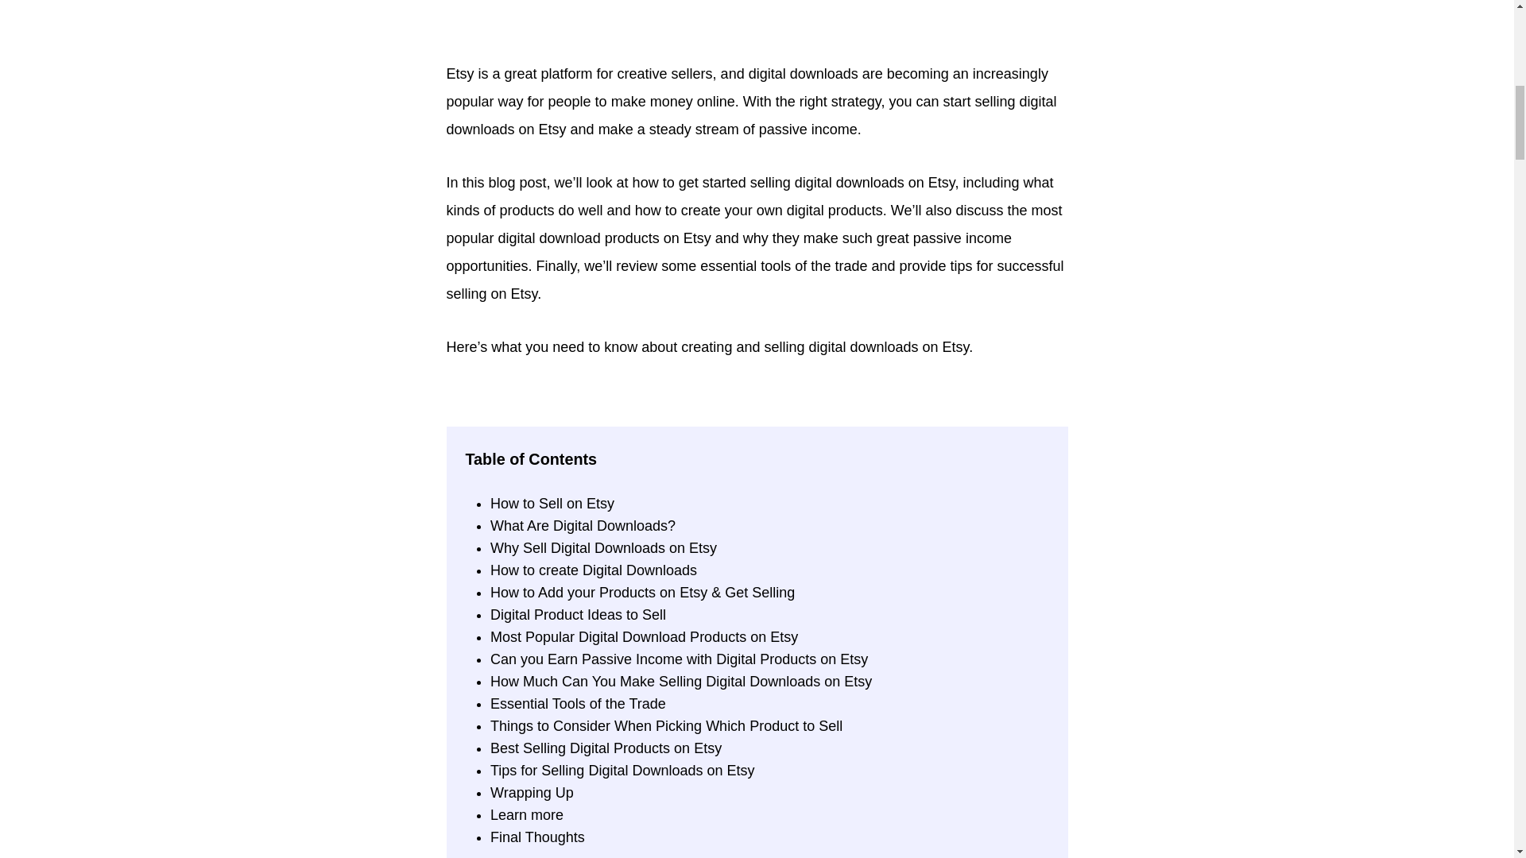 This screenshot has height=858, width=1526. Describe the element at coordinates (644, 637) in the screenshot. I see `Most Popular Digital Download Products on Etsy` at that location.